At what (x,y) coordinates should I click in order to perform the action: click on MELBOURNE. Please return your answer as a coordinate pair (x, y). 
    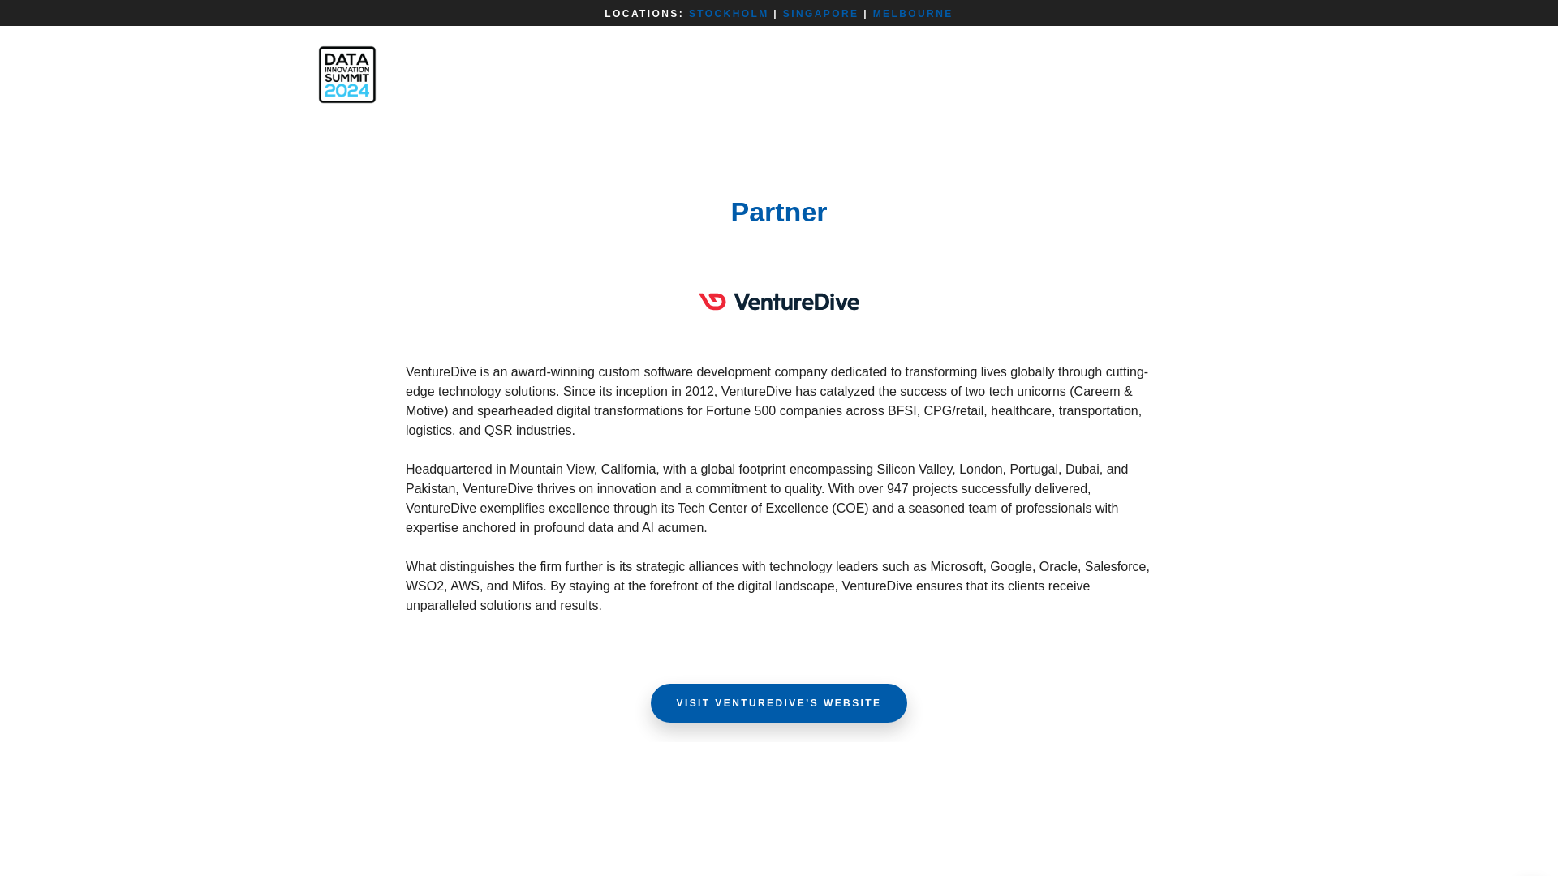
    Looking at the image, I should click on (913, 13).